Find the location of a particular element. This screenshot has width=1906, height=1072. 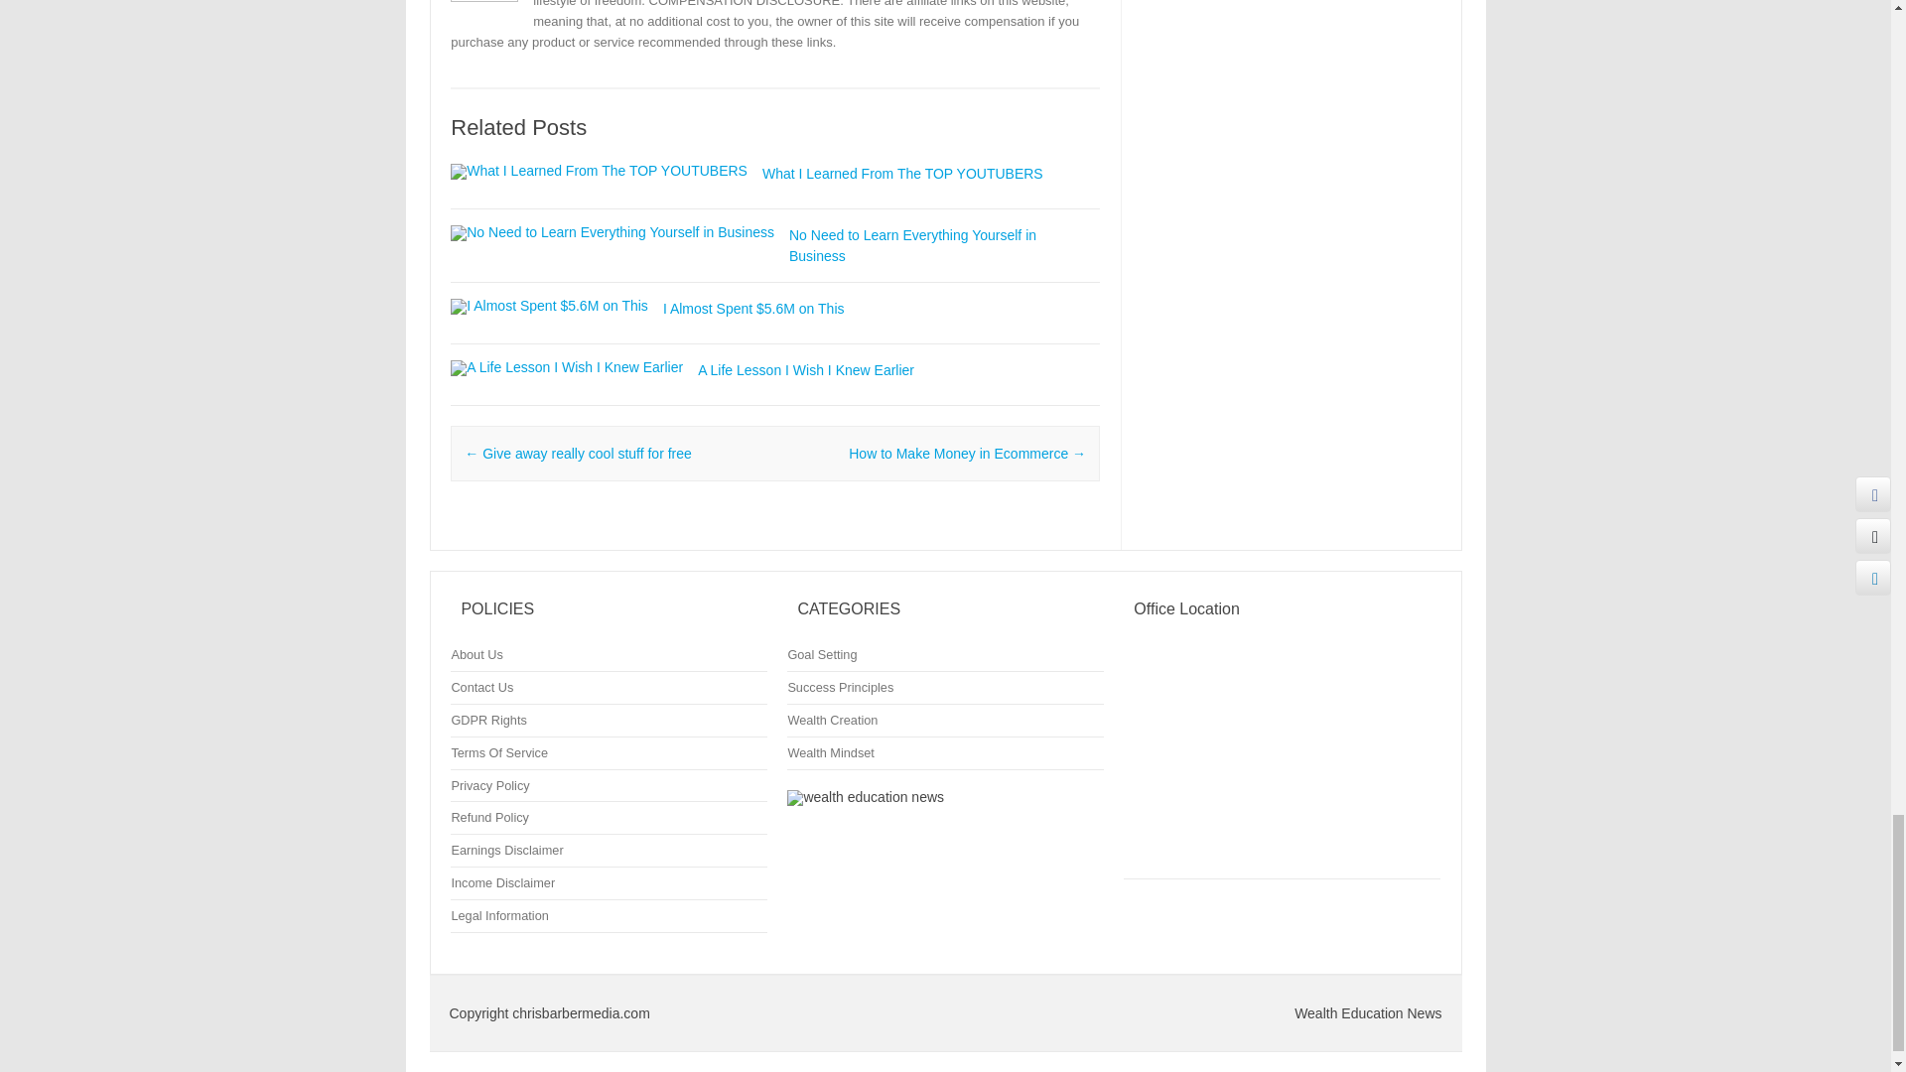

A Life Lesson I Wish I Knew Earlier is located at coordinates (806, 370).